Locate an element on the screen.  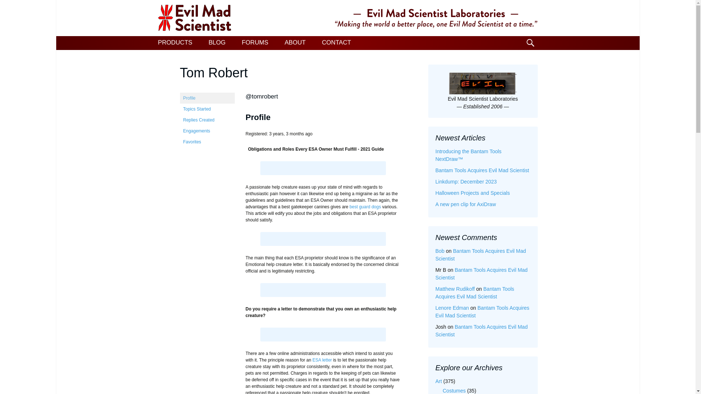
Bantam Tools Acquires Evil Mad Scientist is located at coordinates (480, 255).